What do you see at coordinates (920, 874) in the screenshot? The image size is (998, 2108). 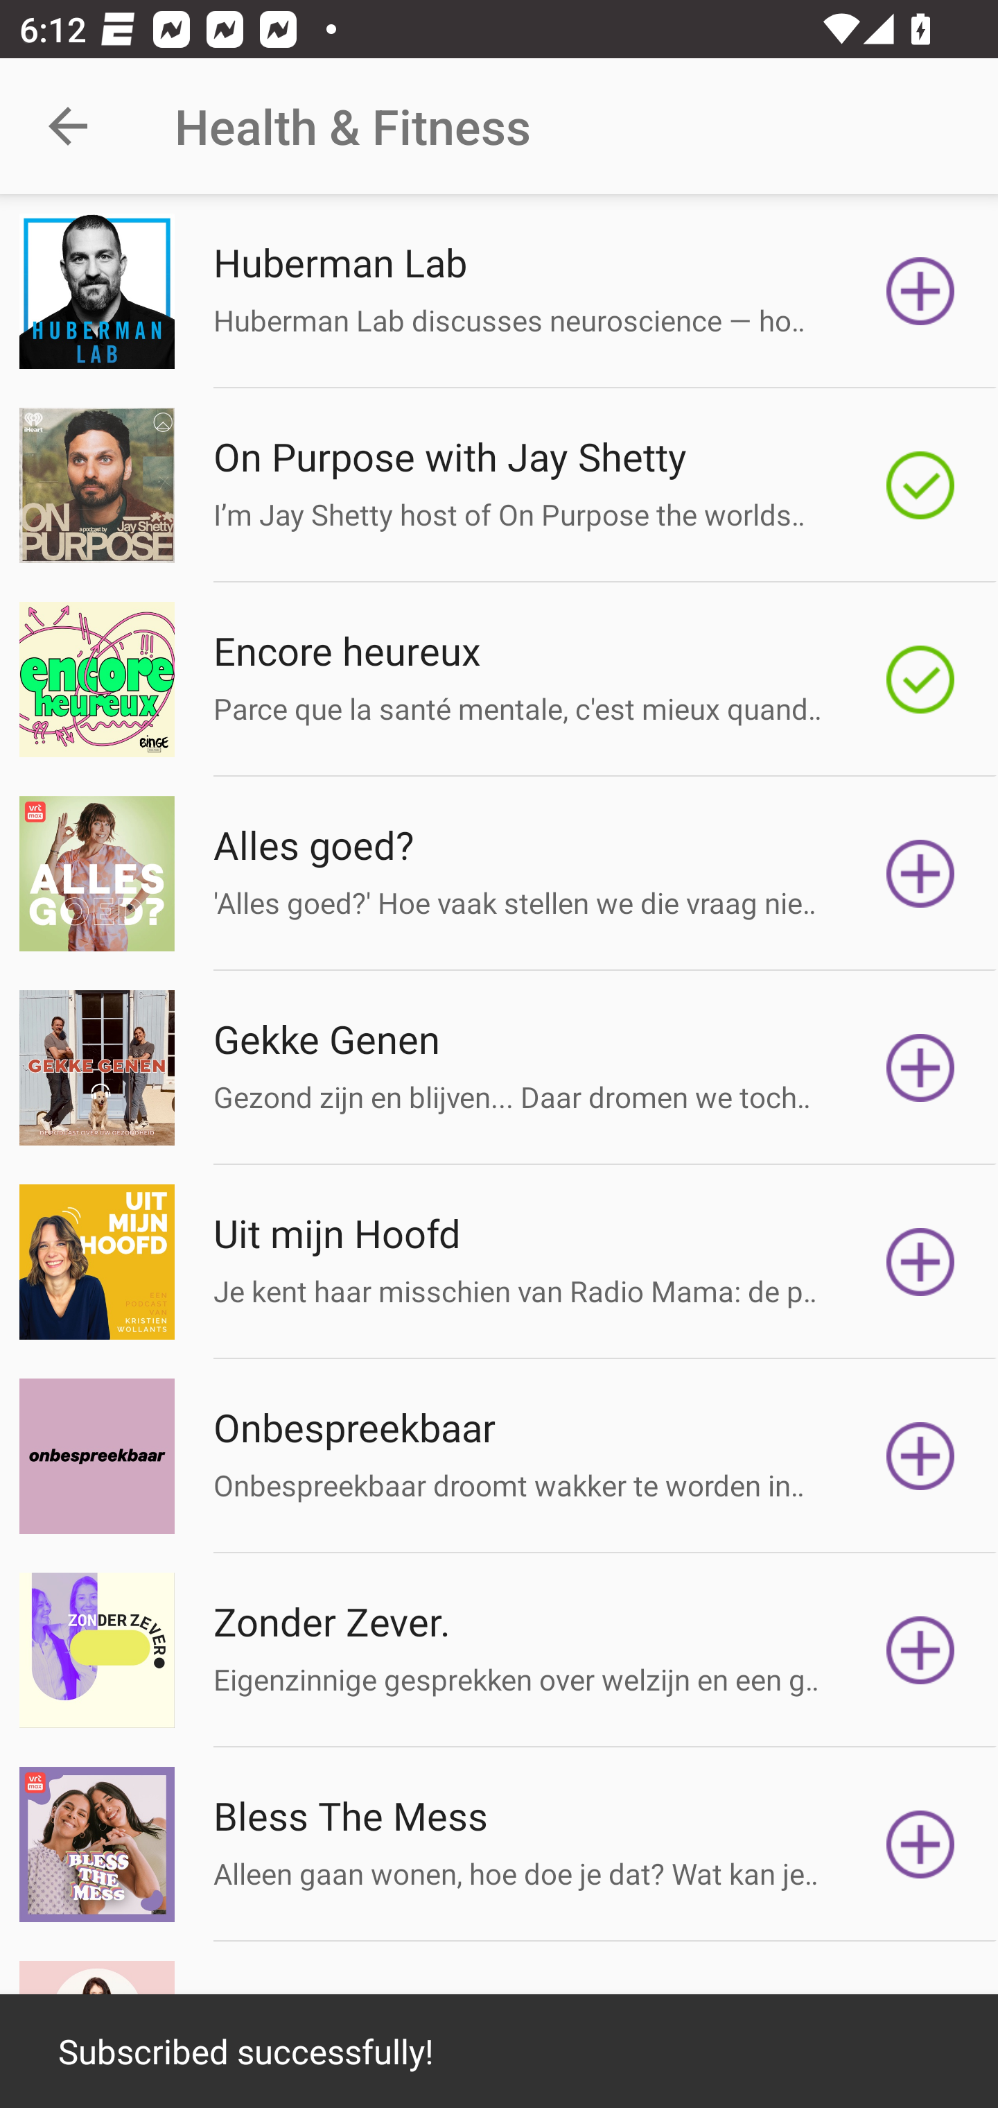 I see `Subscribe` at bounding box center [920, 874].